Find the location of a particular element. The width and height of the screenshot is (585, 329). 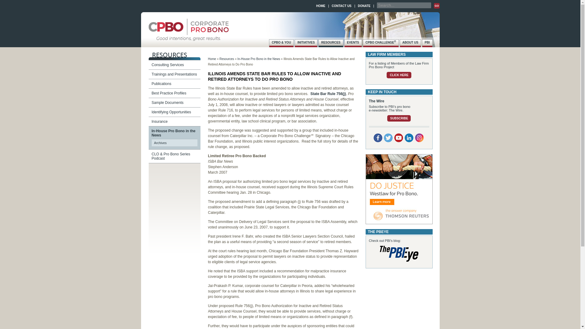

RESOURCES is located at coordinates (331, 43).